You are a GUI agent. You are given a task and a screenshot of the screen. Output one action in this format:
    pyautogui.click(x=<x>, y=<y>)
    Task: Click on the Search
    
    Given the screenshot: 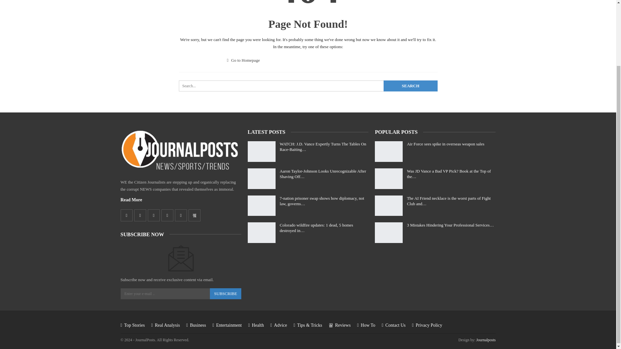 What is the action you would take?
    pyautogui.click(x=410, y=86)
    